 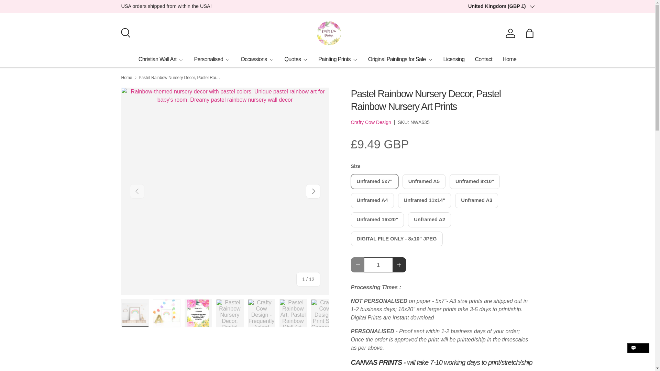 I want to click on Bag, so click(x=529, y=33).